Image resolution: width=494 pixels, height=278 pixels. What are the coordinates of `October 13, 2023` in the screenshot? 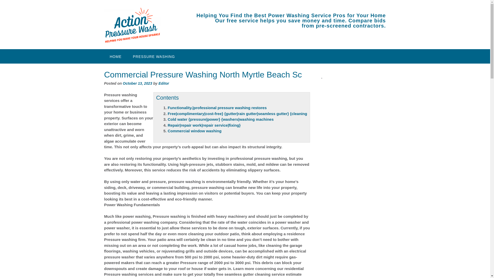 It's located at (137, 83).